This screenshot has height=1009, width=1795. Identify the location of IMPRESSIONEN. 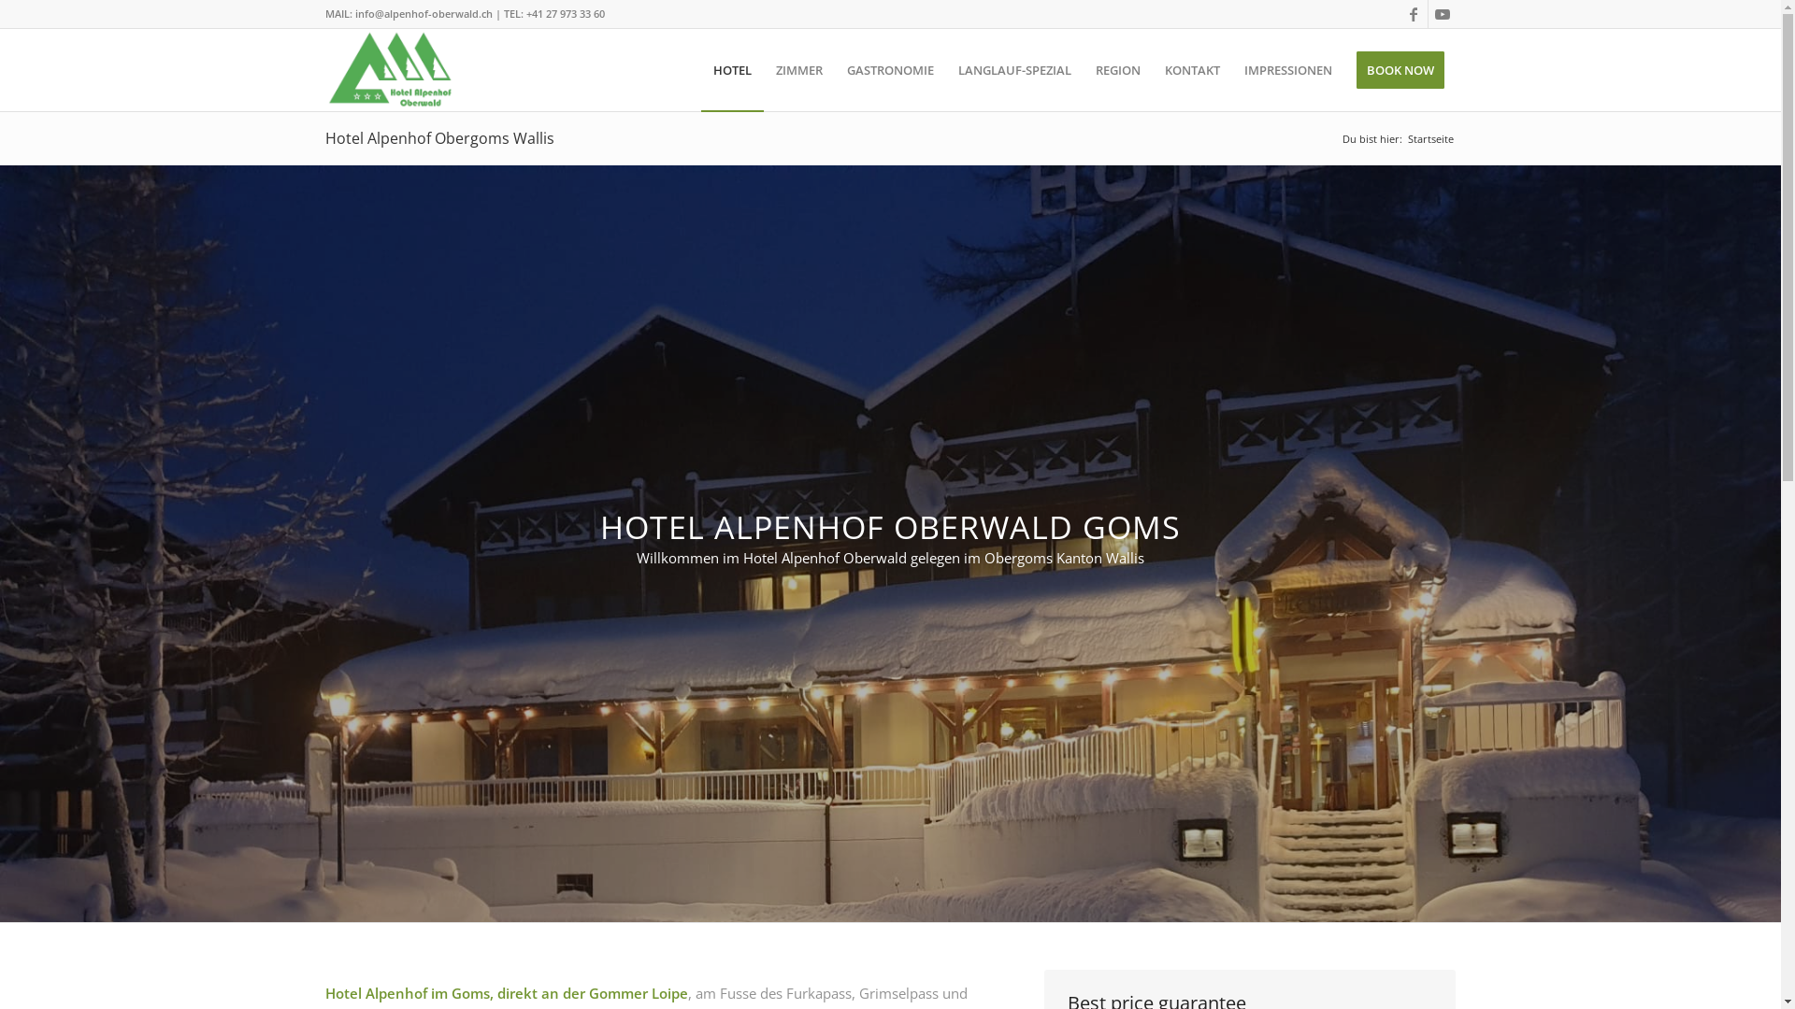
(1288, 70).